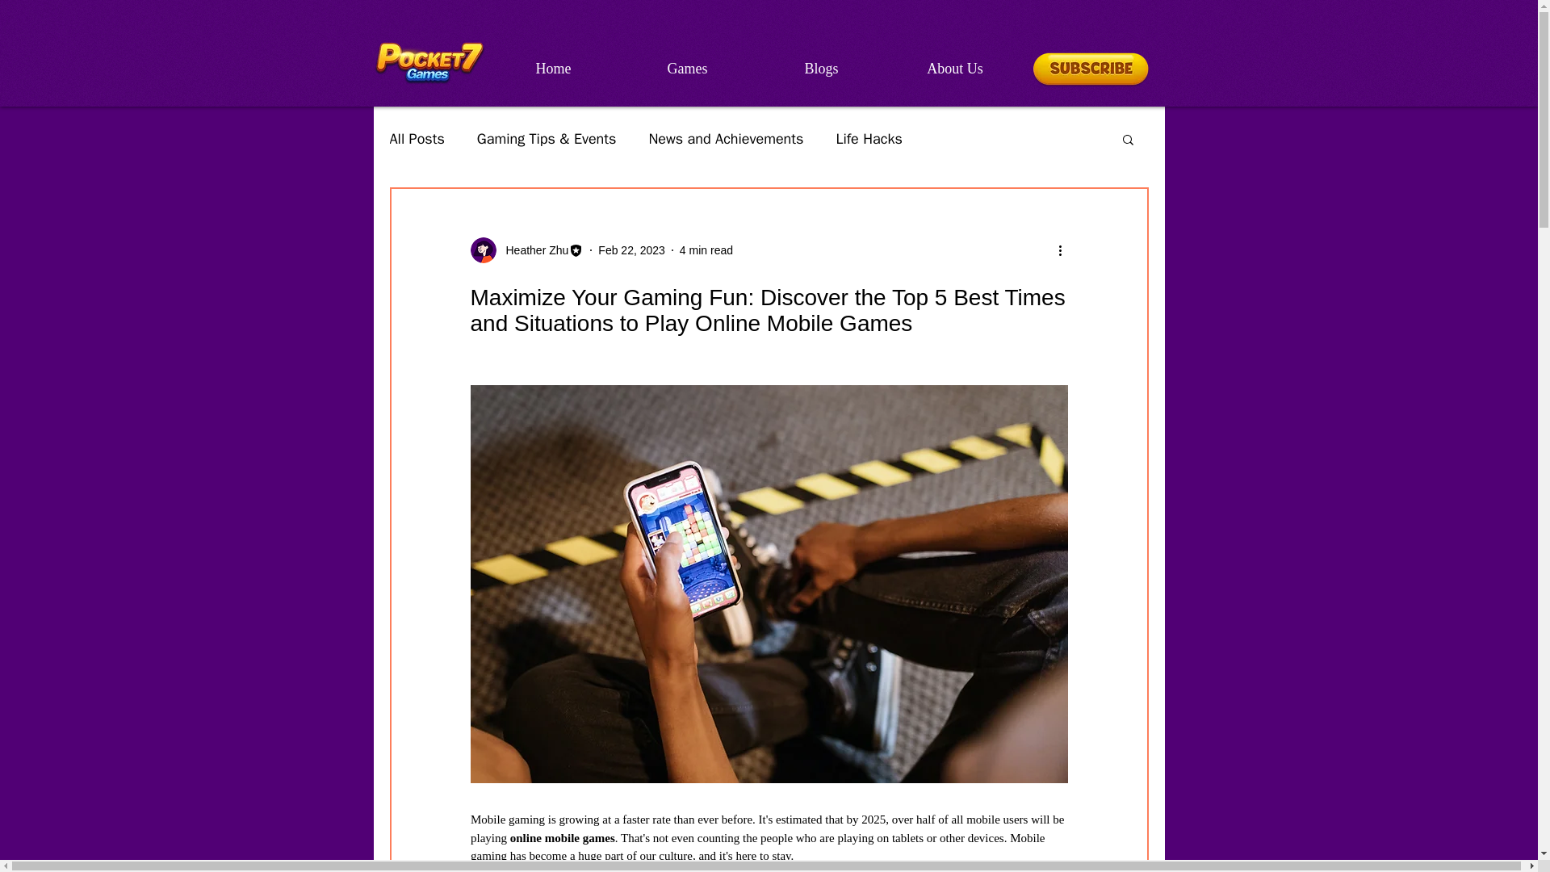  Describe the element at coordinates (631, 250) in the screenshot. I see `Feb 22, 2023` at that location.